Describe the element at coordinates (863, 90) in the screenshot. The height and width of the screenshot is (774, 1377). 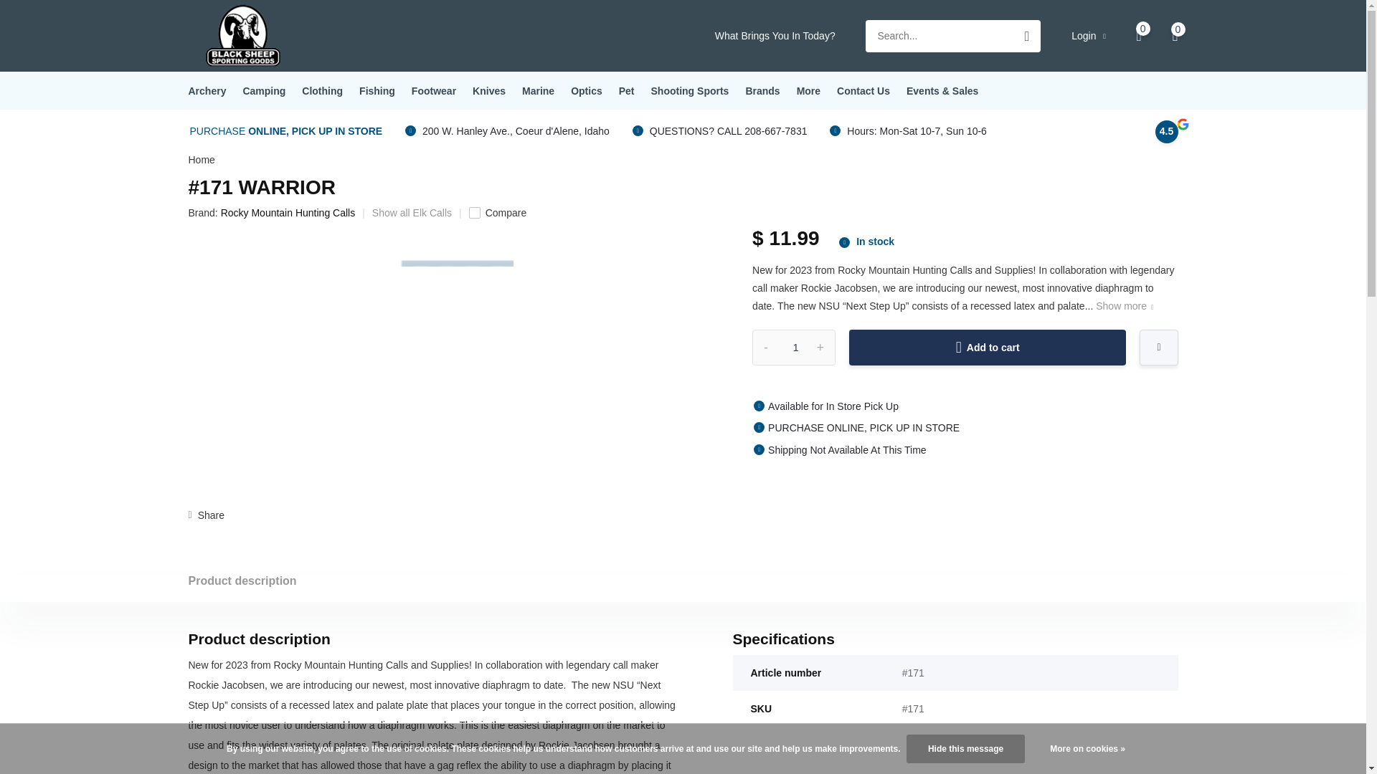
I see `Contact Us` at that location.